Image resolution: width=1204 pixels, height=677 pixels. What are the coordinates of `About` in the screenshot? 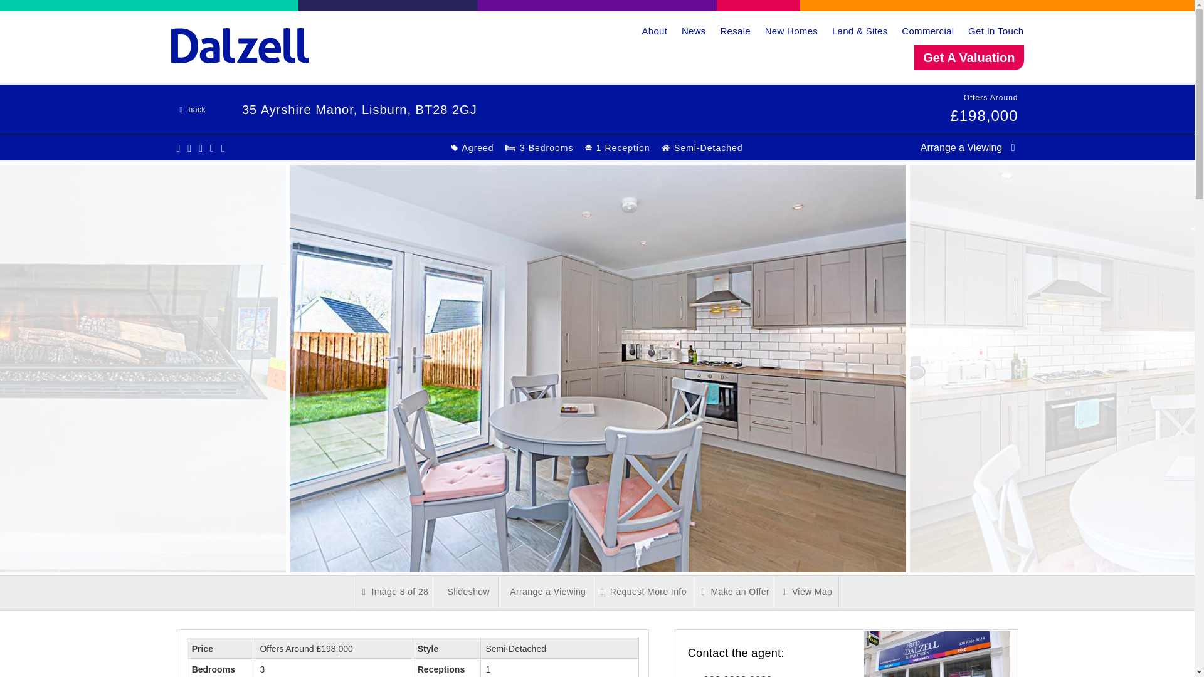 It's located at (654, 31).